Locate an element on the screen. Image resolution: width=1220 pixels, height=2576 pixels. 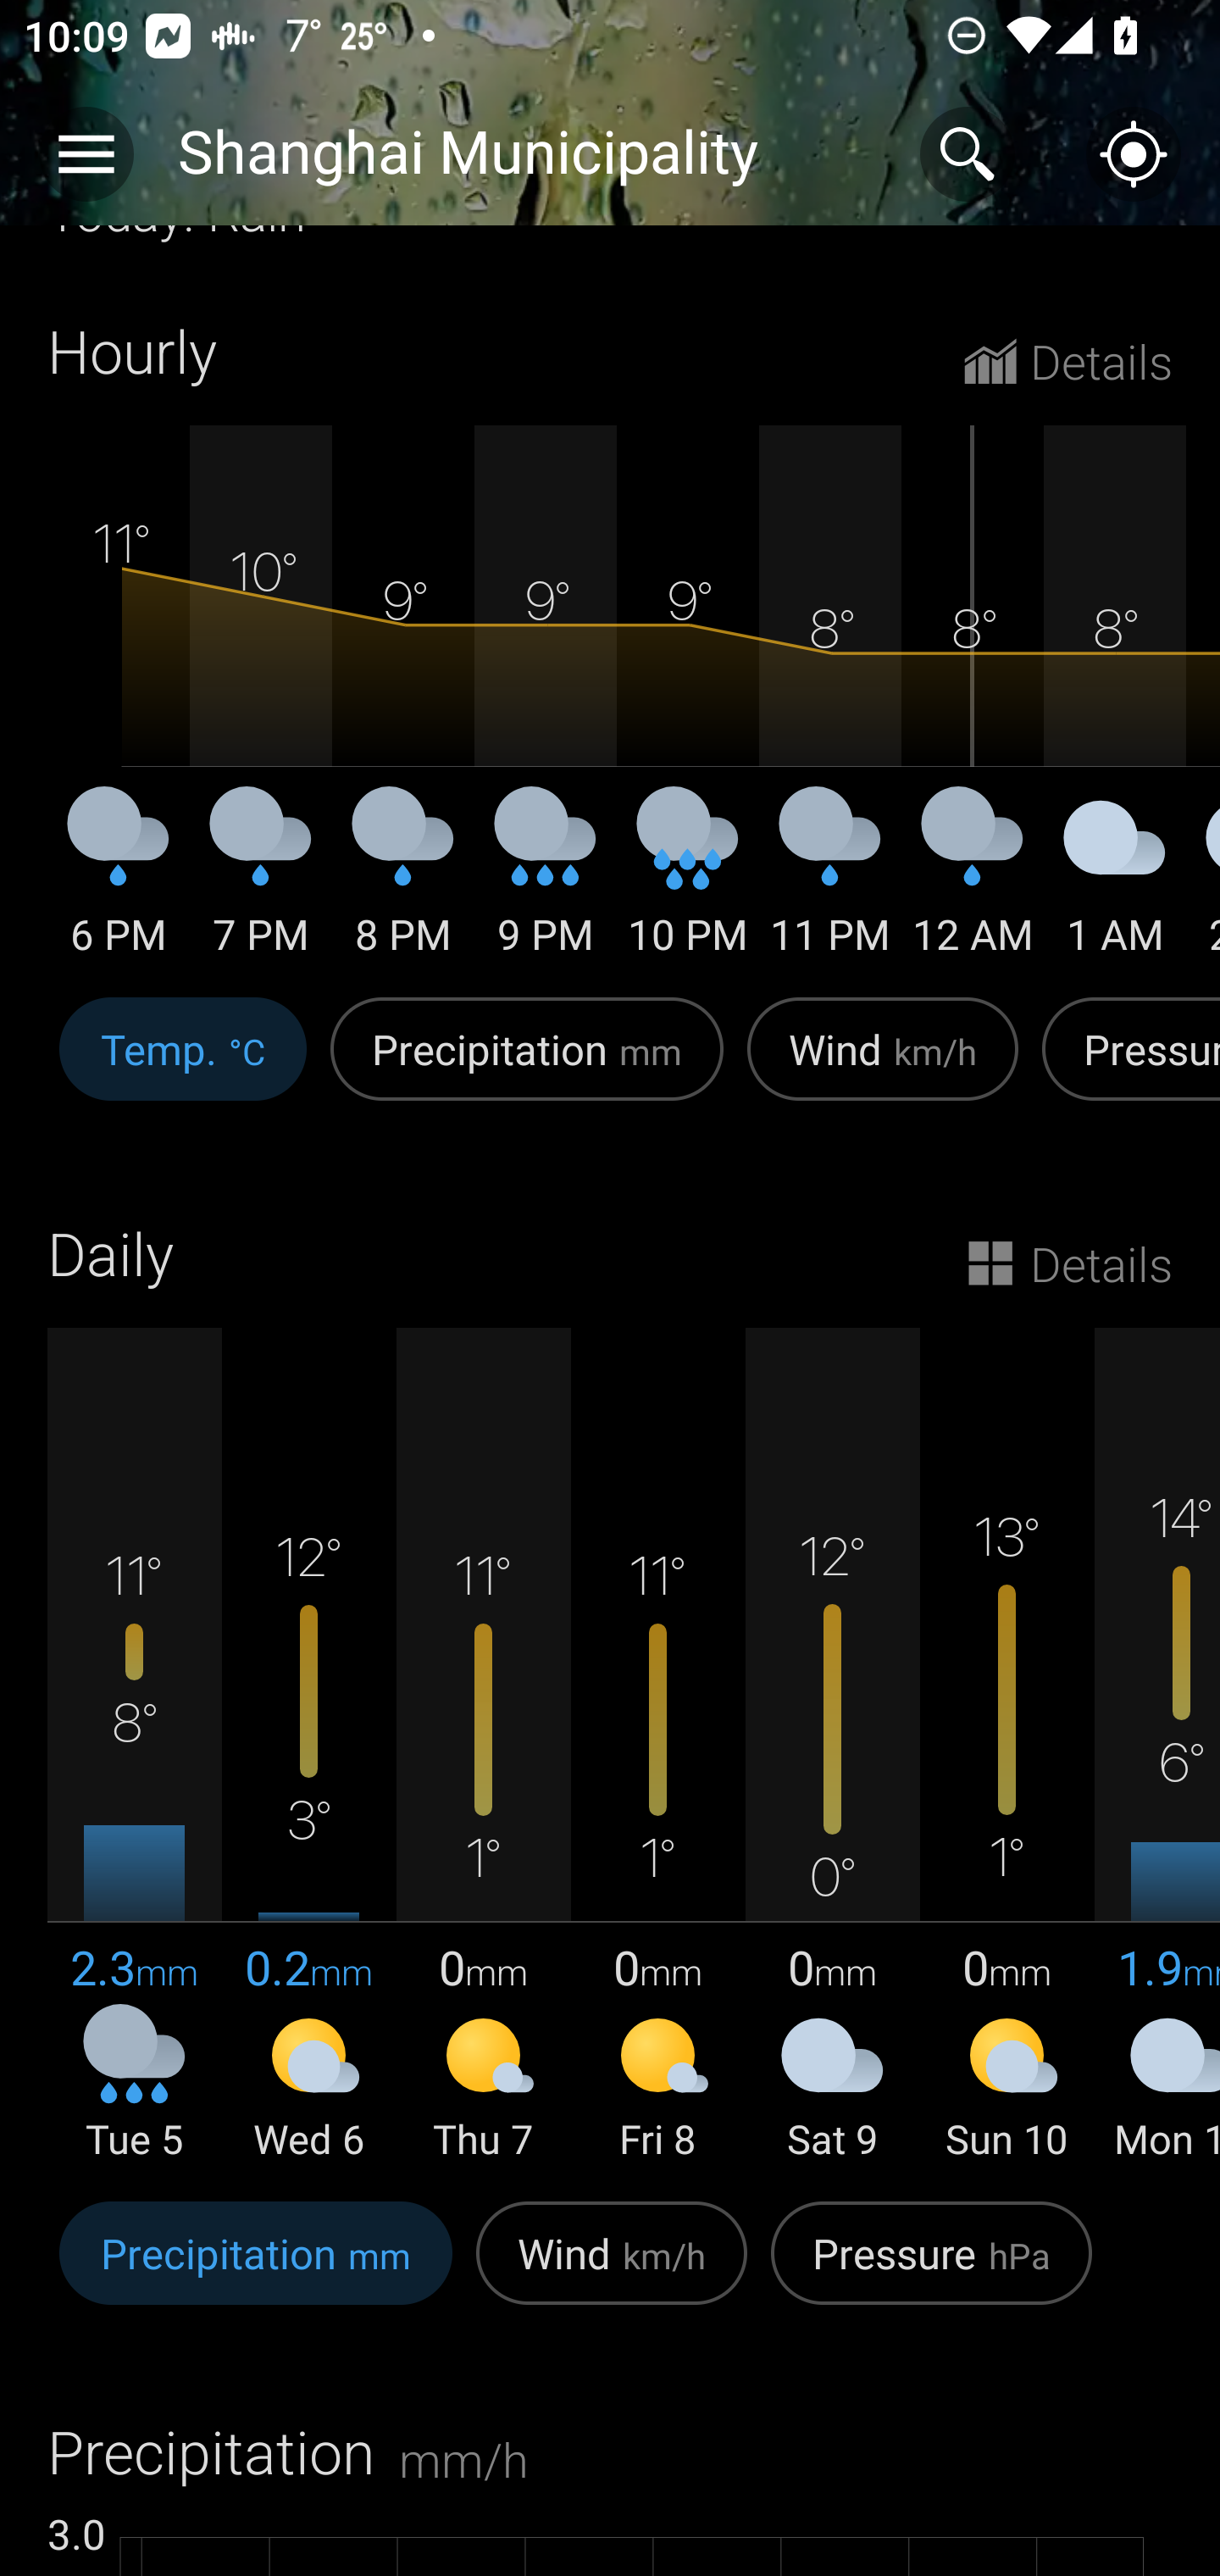
Precipitation mm is located at coordinates (256, 2271).